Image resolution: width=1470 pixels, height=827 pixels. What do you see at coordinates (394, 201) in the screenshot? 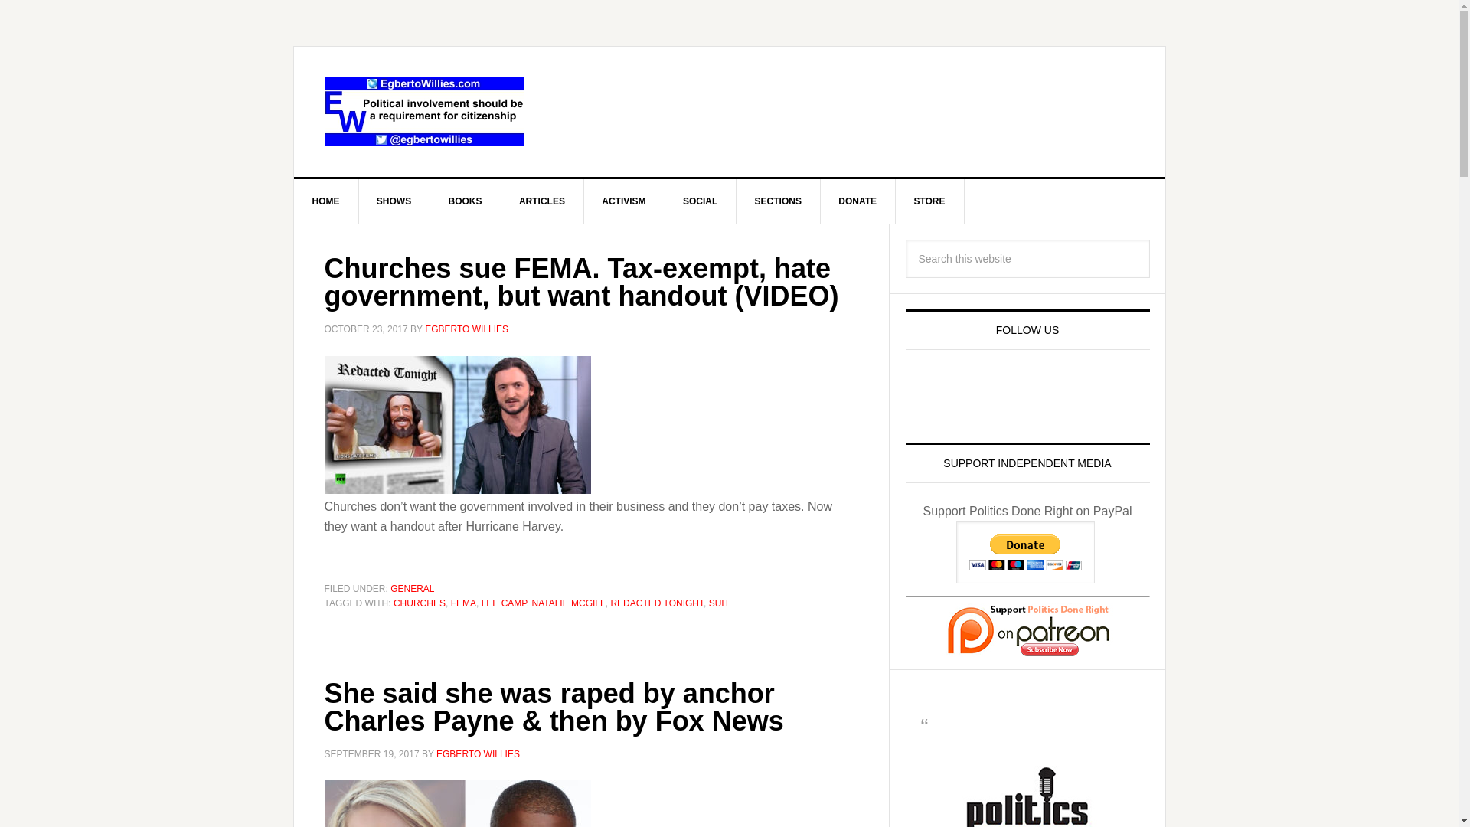
I see `SHOWS` at bounding box center [394, 201].